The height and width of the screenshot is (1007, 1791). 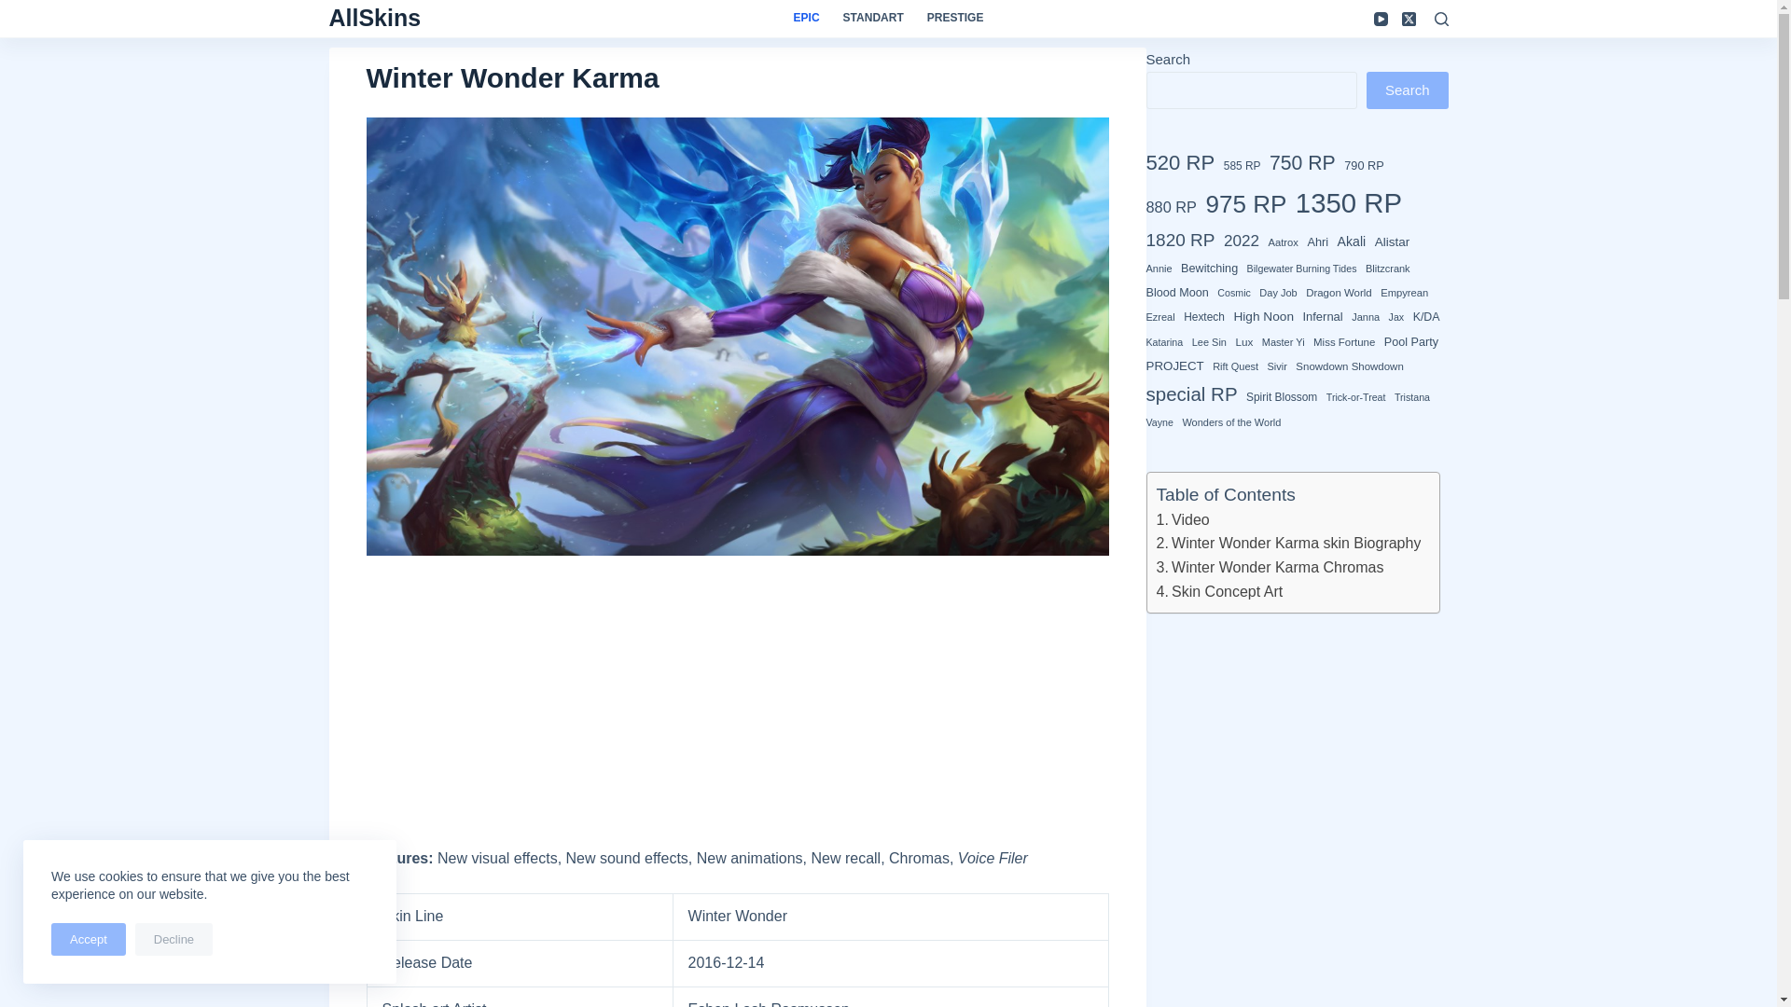 What do you see at coordinates (174, 939) in the screenshot?
I see `Decline` at bounding box center [174, 939].